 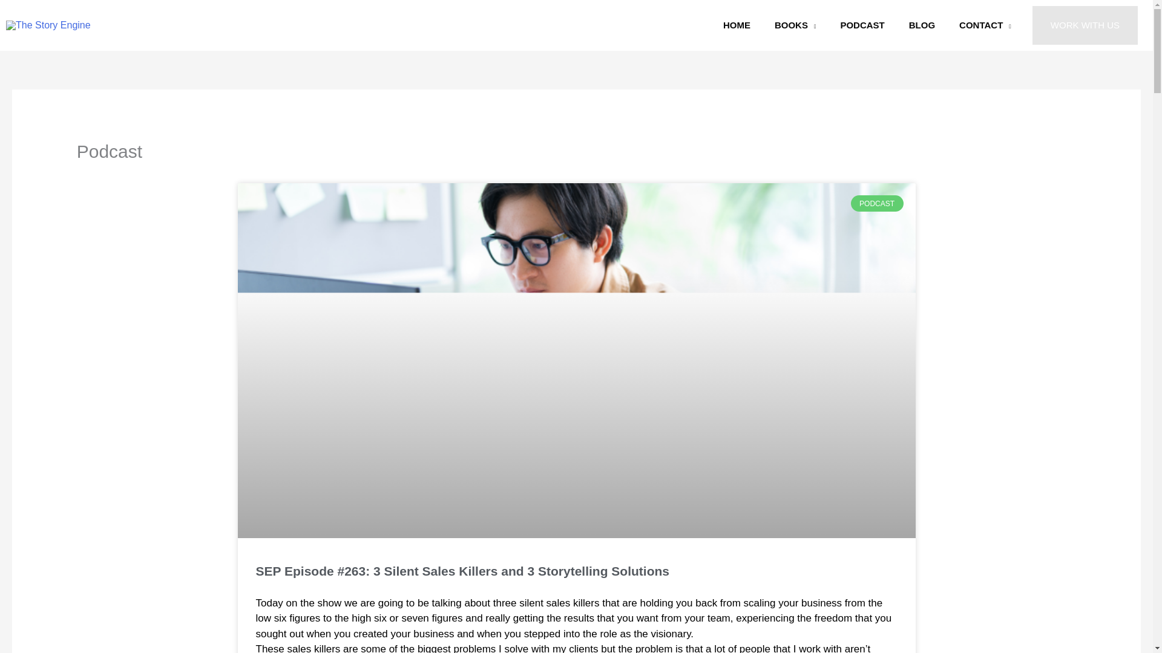 I want to click on WORK WITH US, so click(x=1085, y=25).